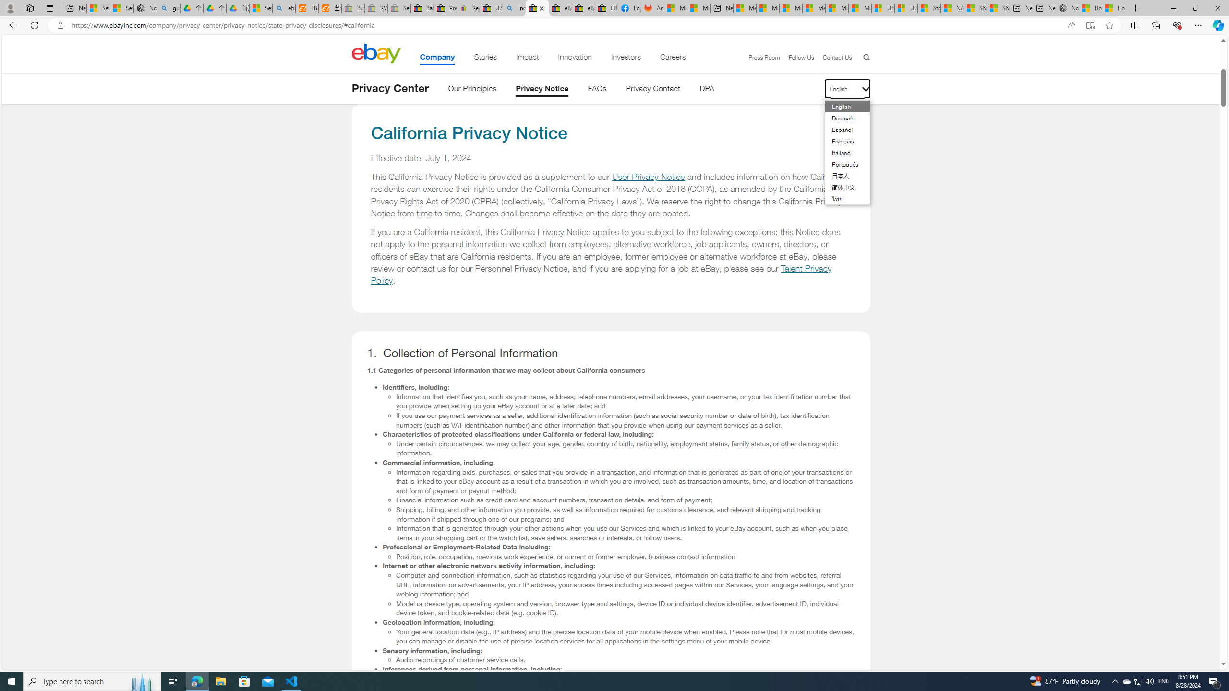 The image size is (1229, 691). What do you see at coordinates (625, 660) in the screenshot?
I see `Audio recordings of customer service calls.` at bounding box center [625, 660].